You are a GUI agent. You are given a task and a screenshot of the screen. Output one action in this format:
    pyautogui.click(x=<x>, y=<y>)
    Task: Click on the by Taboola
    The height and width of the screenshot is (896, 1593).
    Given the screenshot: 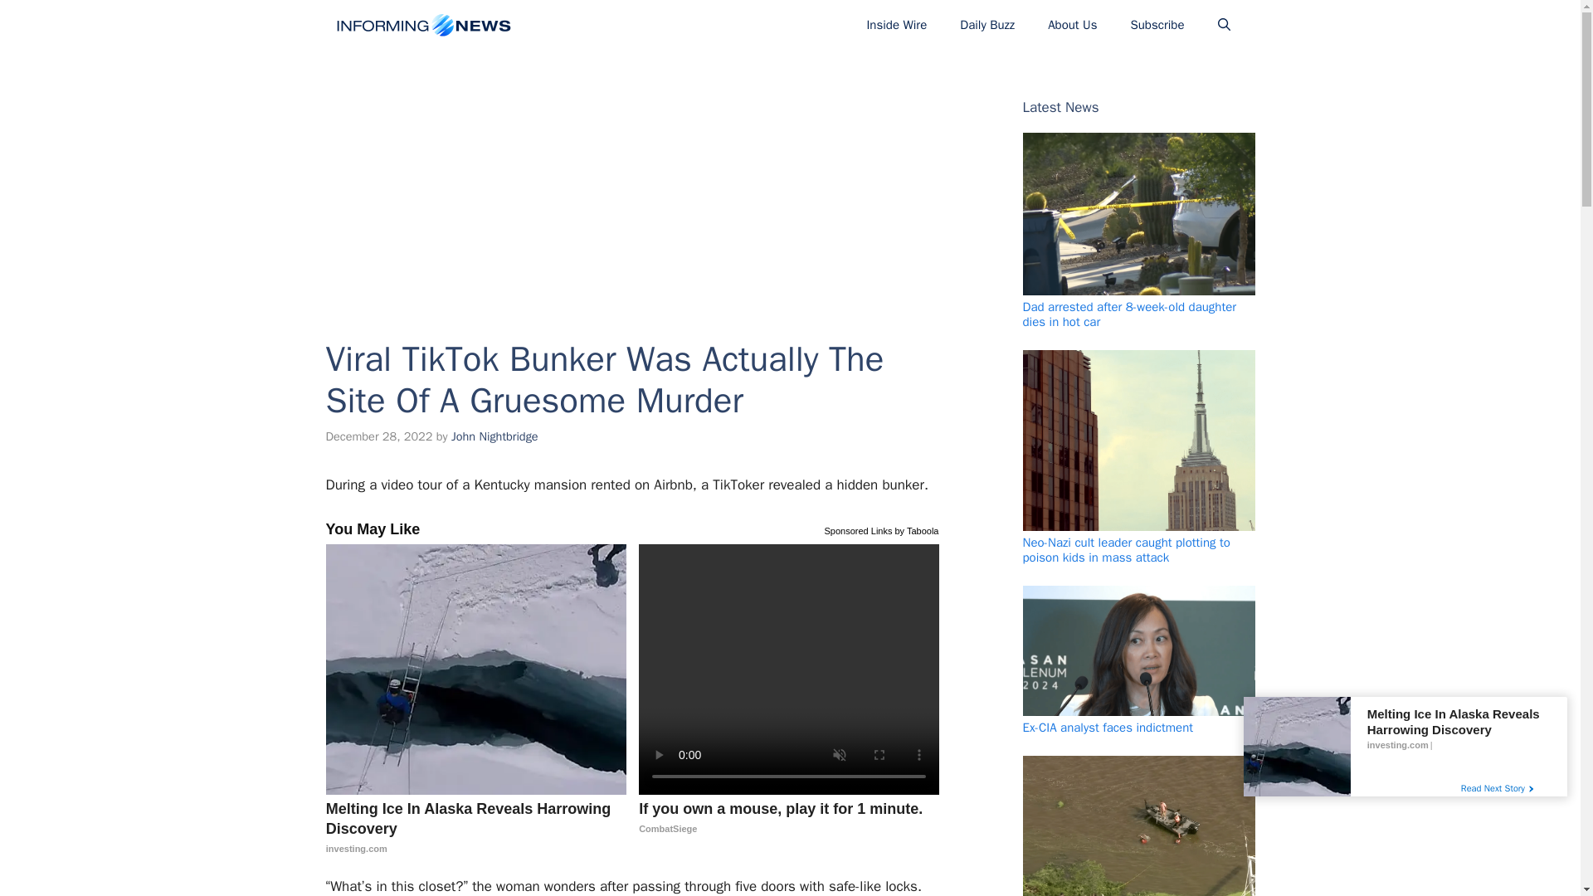 What is the action you would take?
    pyautogui.click(x=916, y=529)
    